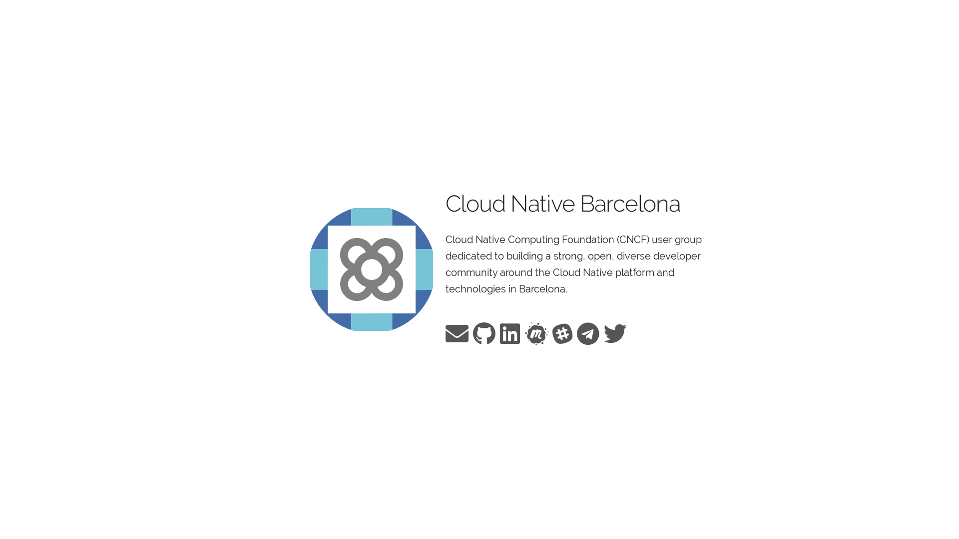 This screenshot has width=959, height=539. What do you see at coordinates (536, 334) in the screenshot?
I see `meetup` at bounding box center [536, 334].